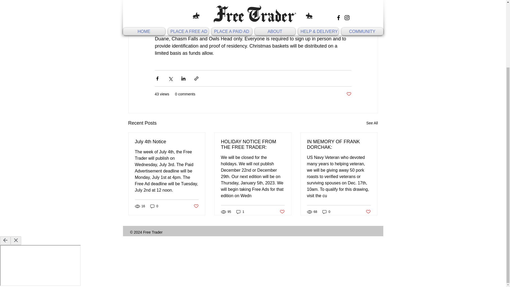 Image resolution: width=510 pixels, height=287 pixels. Describe the element at coordinates (240, 212) in the screenshot. I see `1` at that location.